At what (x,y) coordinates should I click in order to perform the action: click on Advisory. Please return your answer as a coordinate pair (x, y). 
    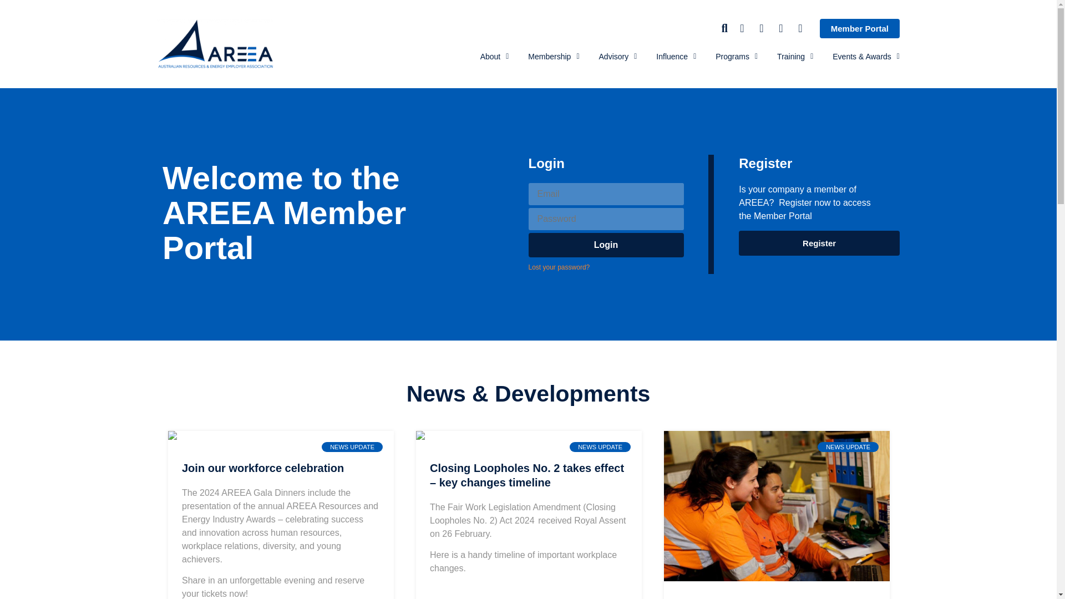
    Looking at the image, I should click on (618, 57).